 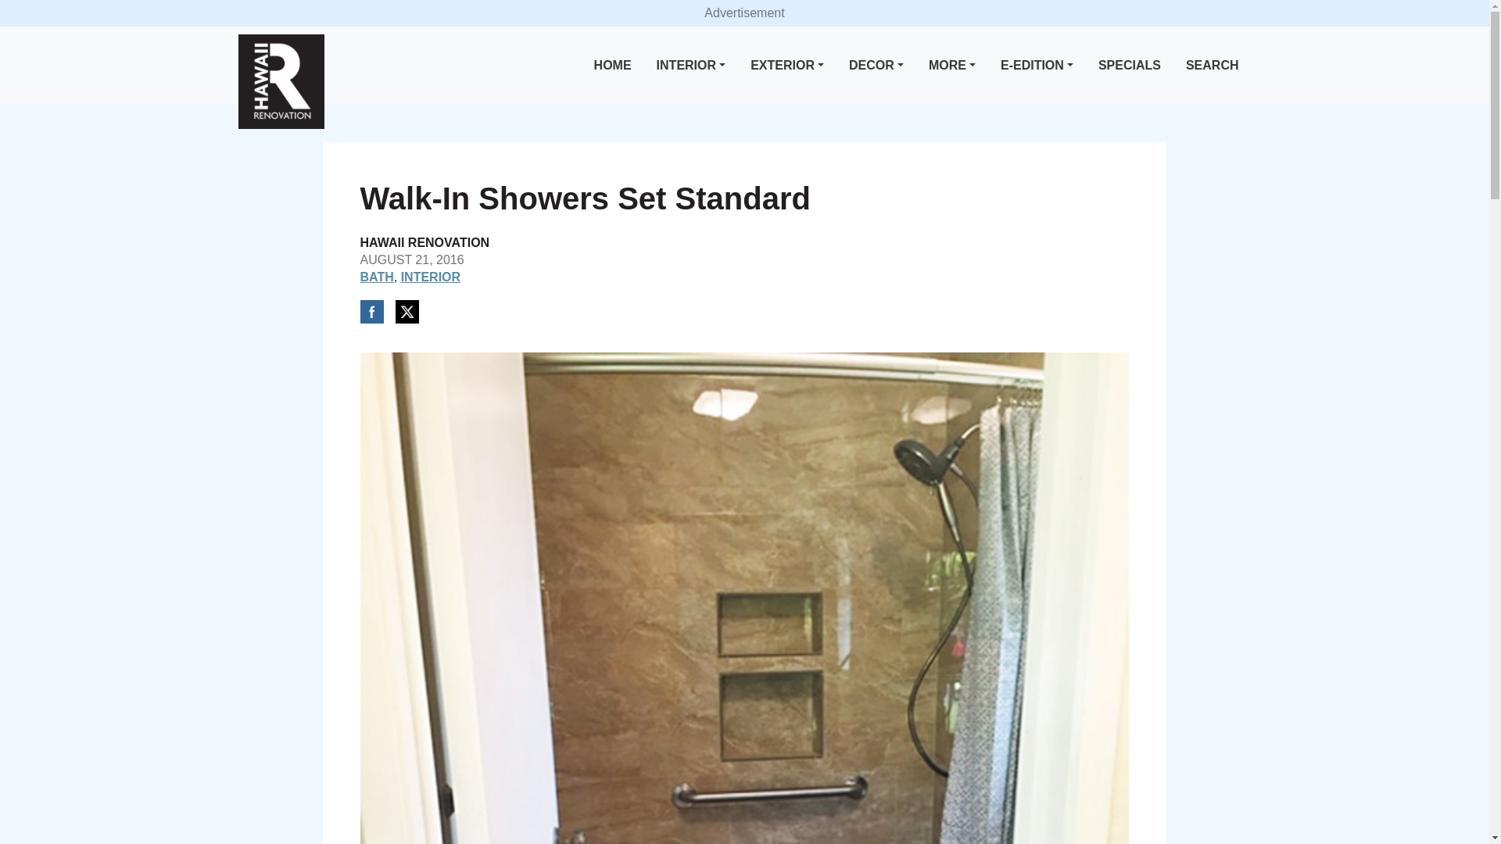 What do you see at coordinates (430, 277) in the screenshot?
I see `INTERIOR` at bounding box center [430, 277].